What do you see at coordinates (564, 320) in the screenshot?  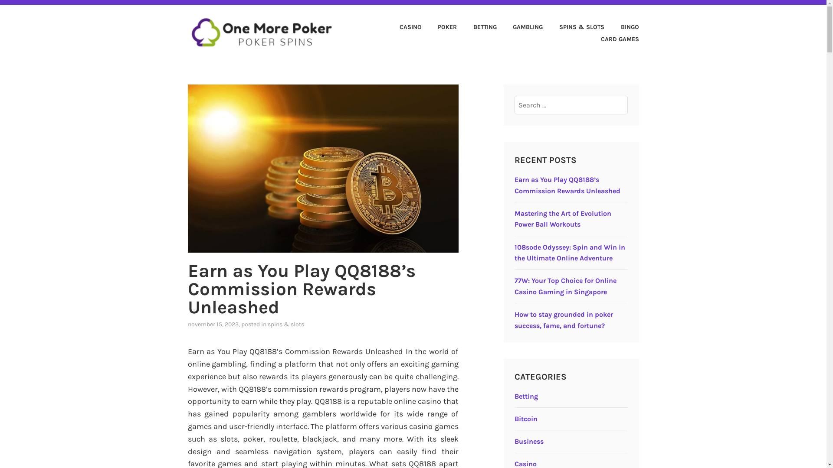 I see `How to stay grounded in poker success, fame, and fortune?` at bounding box center [564, 320].